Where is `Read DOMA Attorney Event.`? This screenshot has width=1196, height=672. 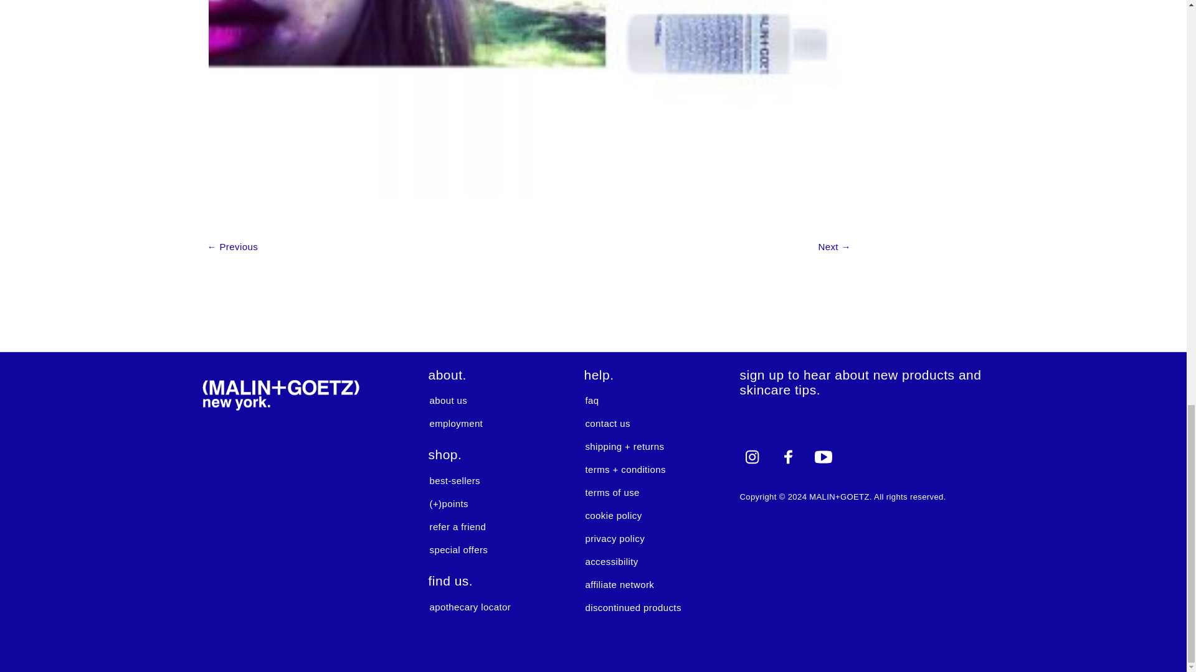
Read DOMA Attorney Event. is located at coordinates (834, 246).